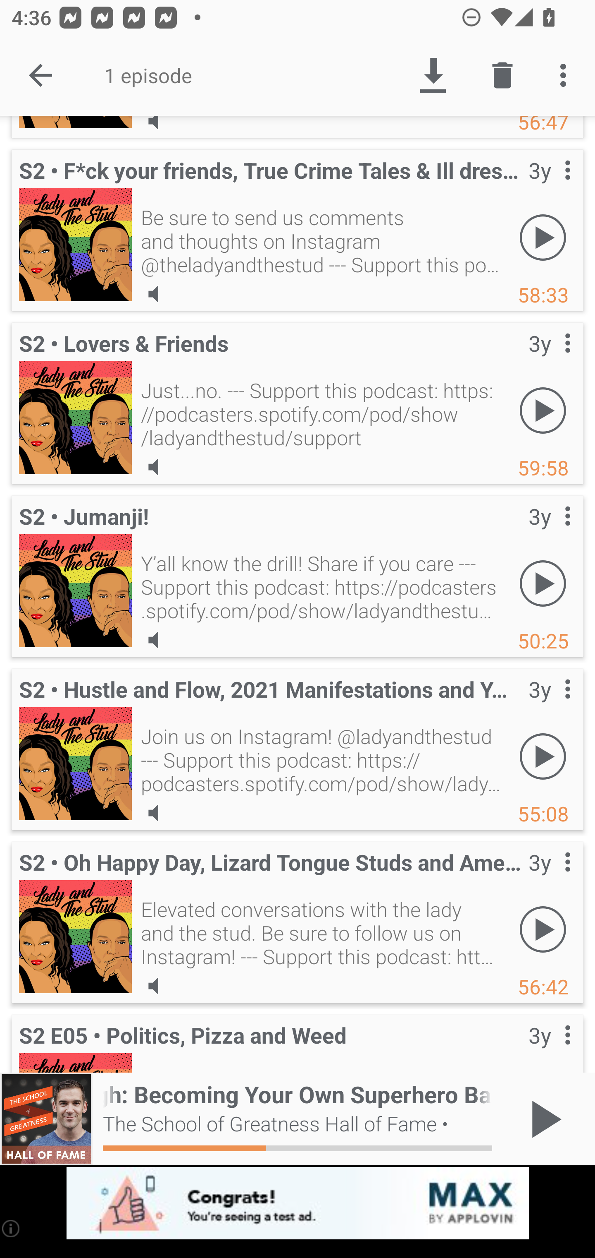 This screenshot has height=1258, width=595. What do you see at coordinates (550, 533) in the screenshot?
I see `Contextual menu` at bounding box center [550, 533].